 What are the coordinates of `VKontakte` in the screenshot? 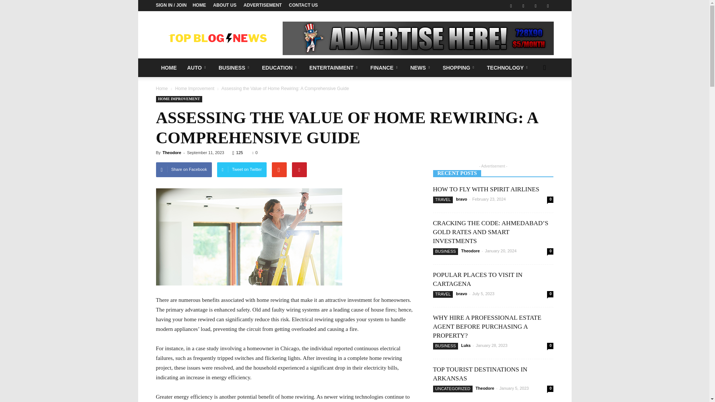 It's located at (536, 6).